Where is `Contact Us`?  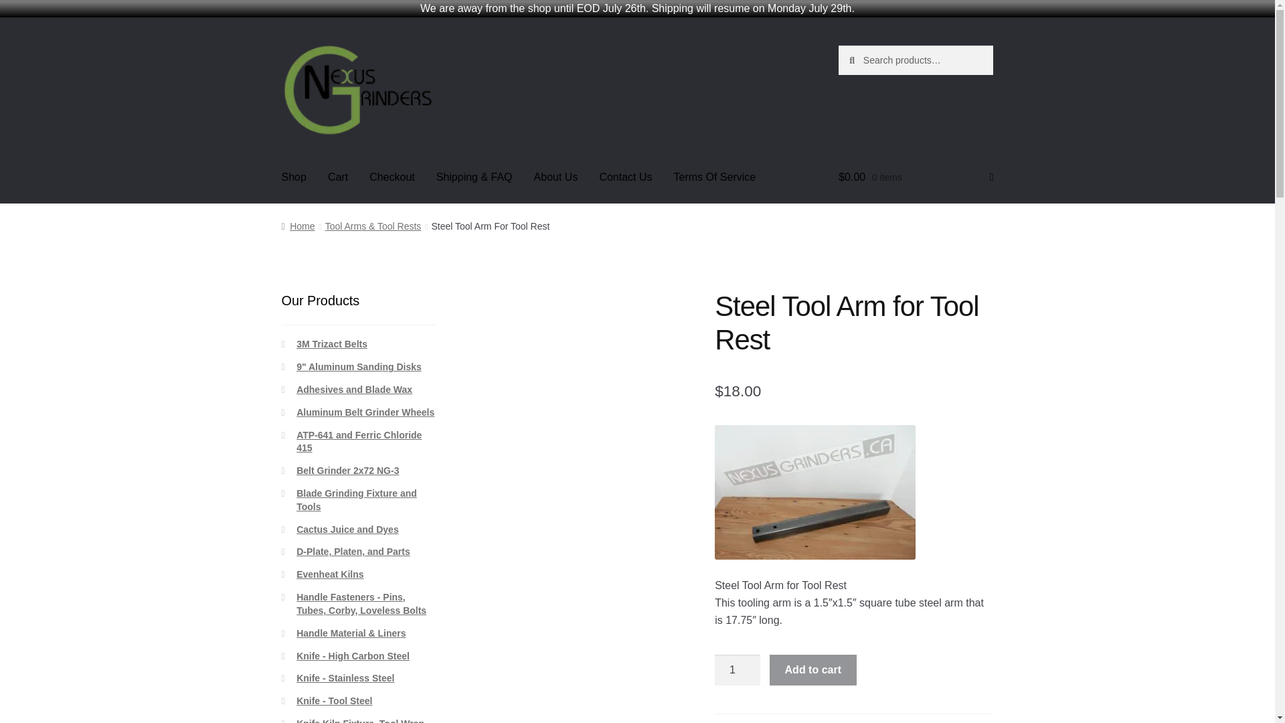 Contact Us is located at coordinates (625, 177).